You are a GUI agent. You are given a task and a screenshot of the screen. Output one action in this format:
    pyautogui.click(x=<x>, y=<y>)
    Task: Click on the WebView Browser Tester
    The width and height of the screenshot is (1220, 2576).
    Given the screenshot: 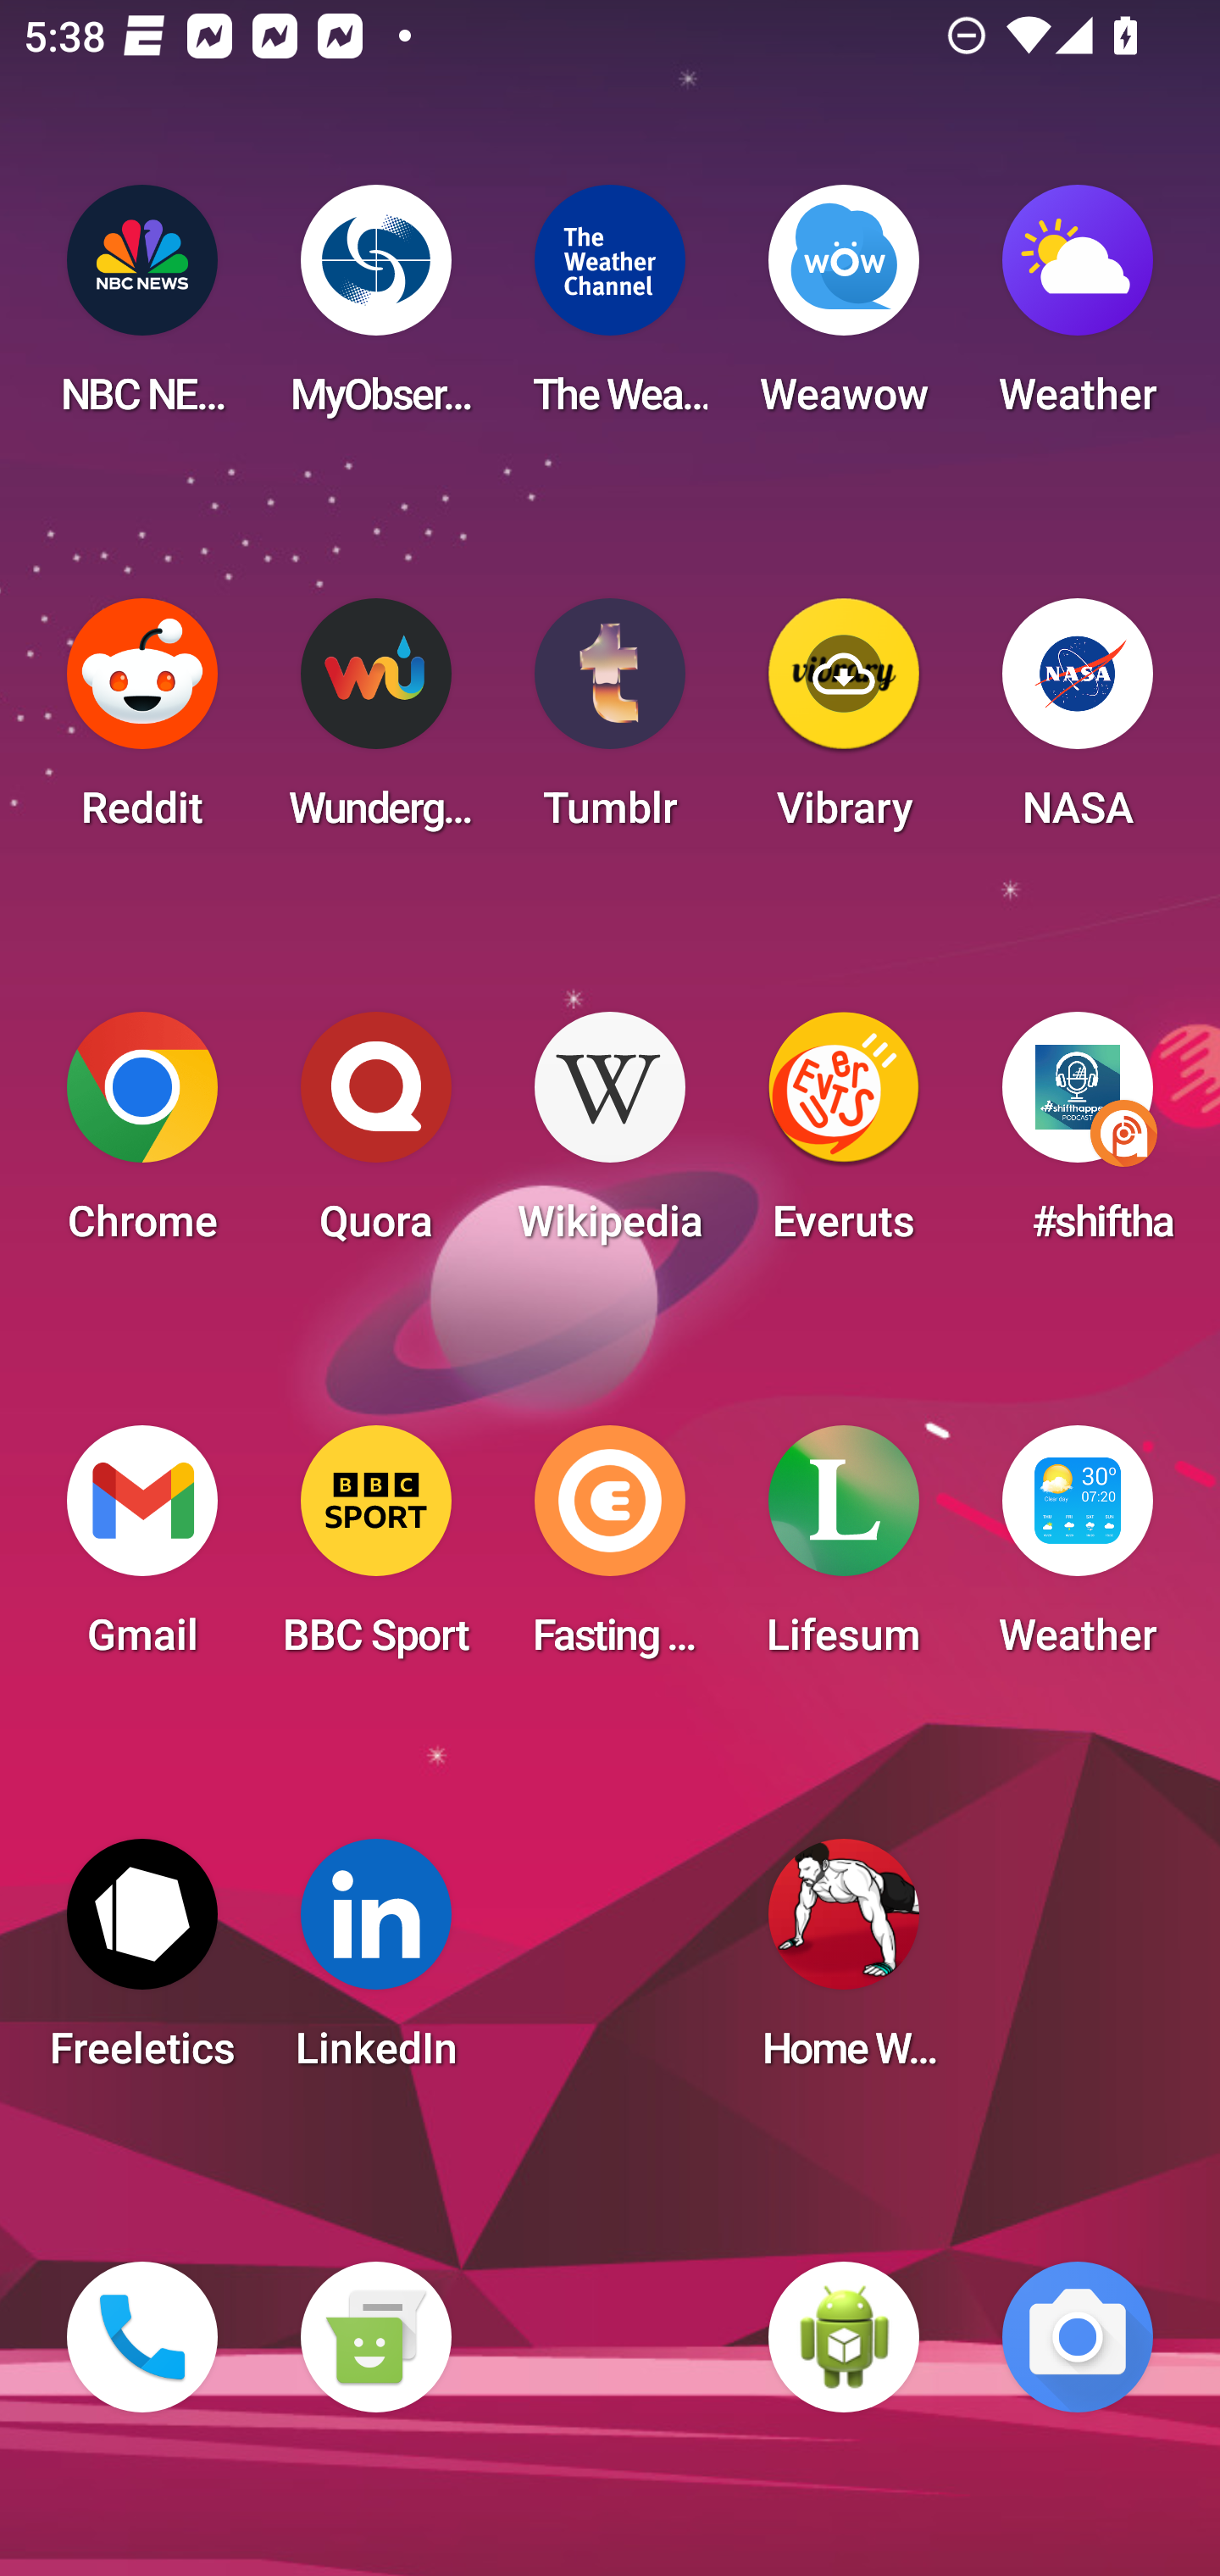 What is the action you would take?
    pyautogui.click(x=844, y=2337)
    